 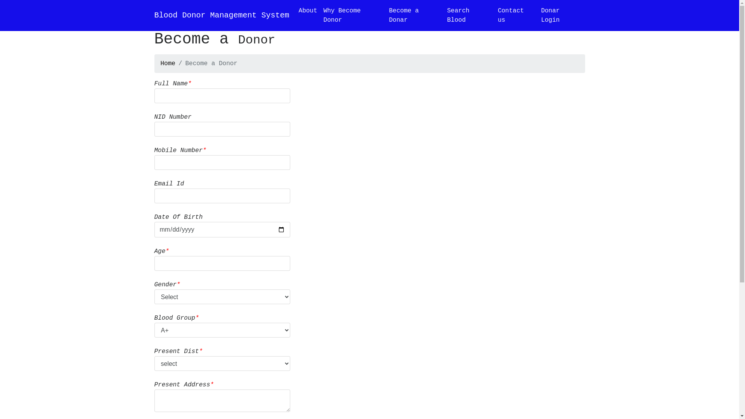 What do you see at coordinates (415, 16) in the screenshot?
I see `Become a Donar` at bounding box center [415, 16].